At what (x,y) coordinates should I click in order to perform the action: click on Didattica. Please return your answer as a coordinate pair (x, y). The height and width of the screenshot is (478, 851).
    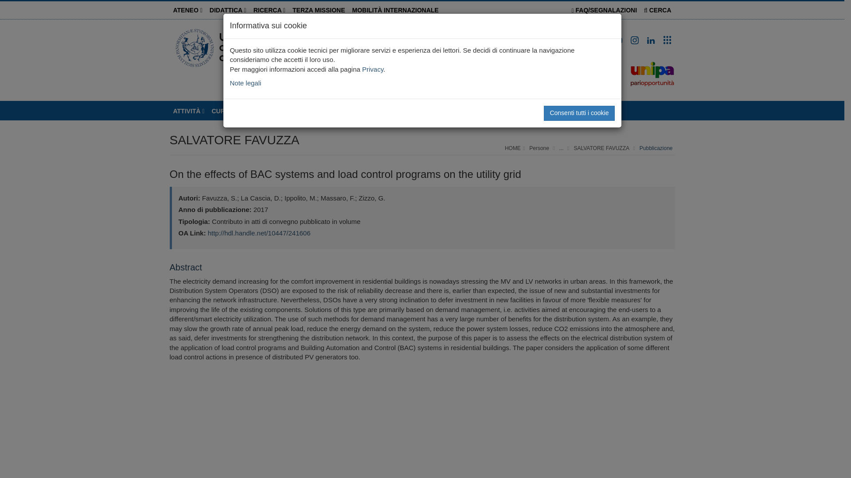
    Looking at the image, I should click on (228, 10).